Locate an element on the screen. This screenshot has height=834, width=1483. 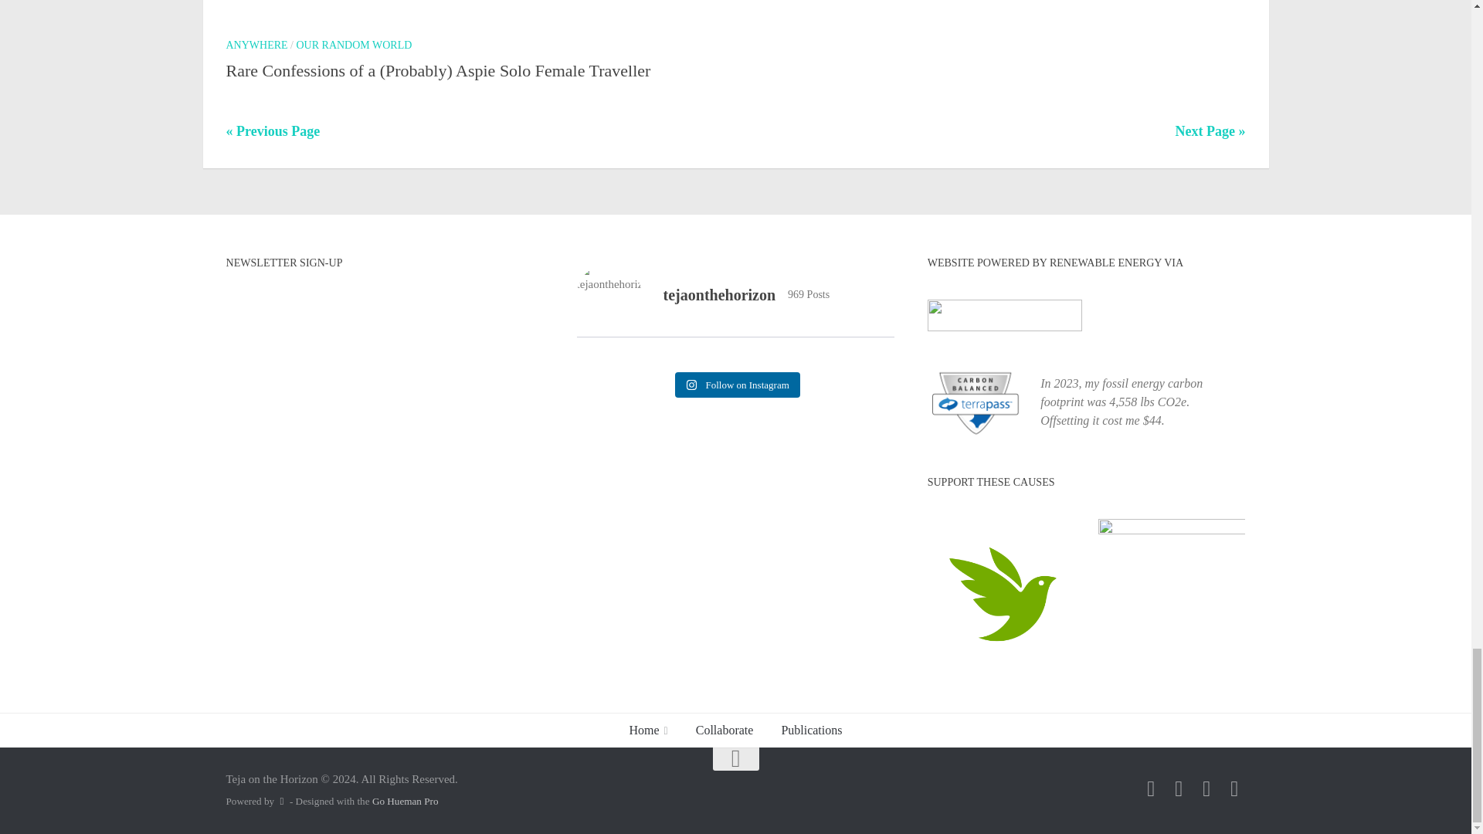
Come to the Horizon is located at coordinates (1206, 788).